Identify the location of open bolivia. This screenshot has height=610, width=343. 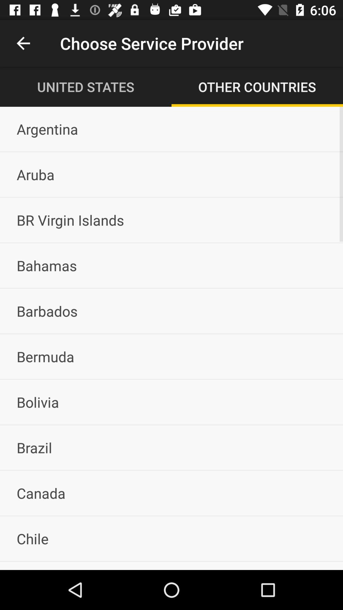
(171, 402).